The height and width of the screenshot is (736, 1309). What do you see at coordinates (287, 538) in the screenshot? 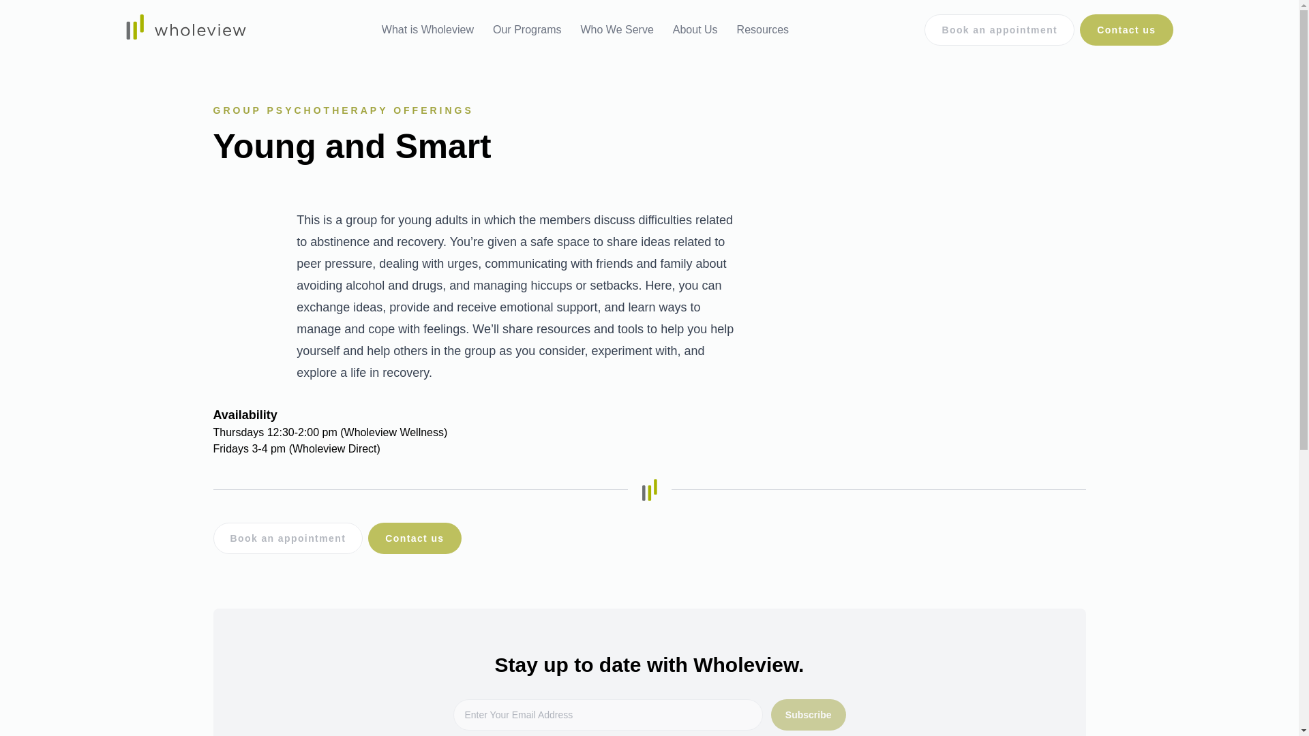
I see `Book an appointment` at bounding box center [287, 538].